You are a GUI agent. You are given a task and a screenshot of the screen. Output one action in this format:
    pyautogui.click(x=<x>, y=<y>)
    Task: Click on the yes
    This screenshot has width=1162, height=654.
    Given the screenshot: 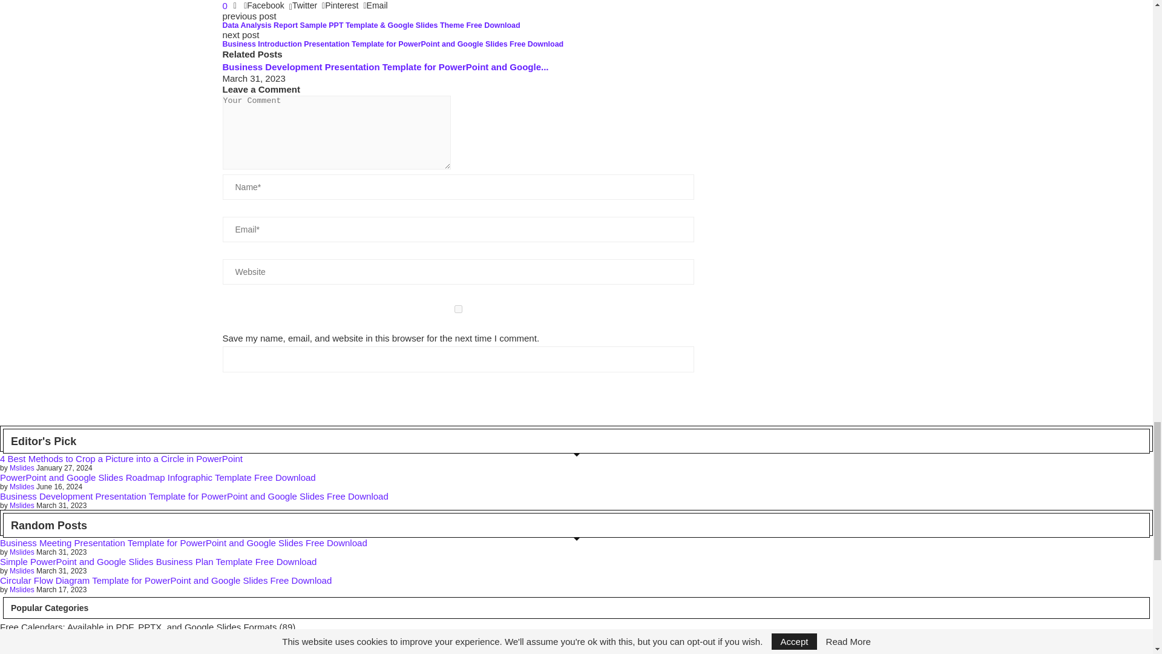 What is the action you would take?
    pyautogui.click(x=459, y=309)
    